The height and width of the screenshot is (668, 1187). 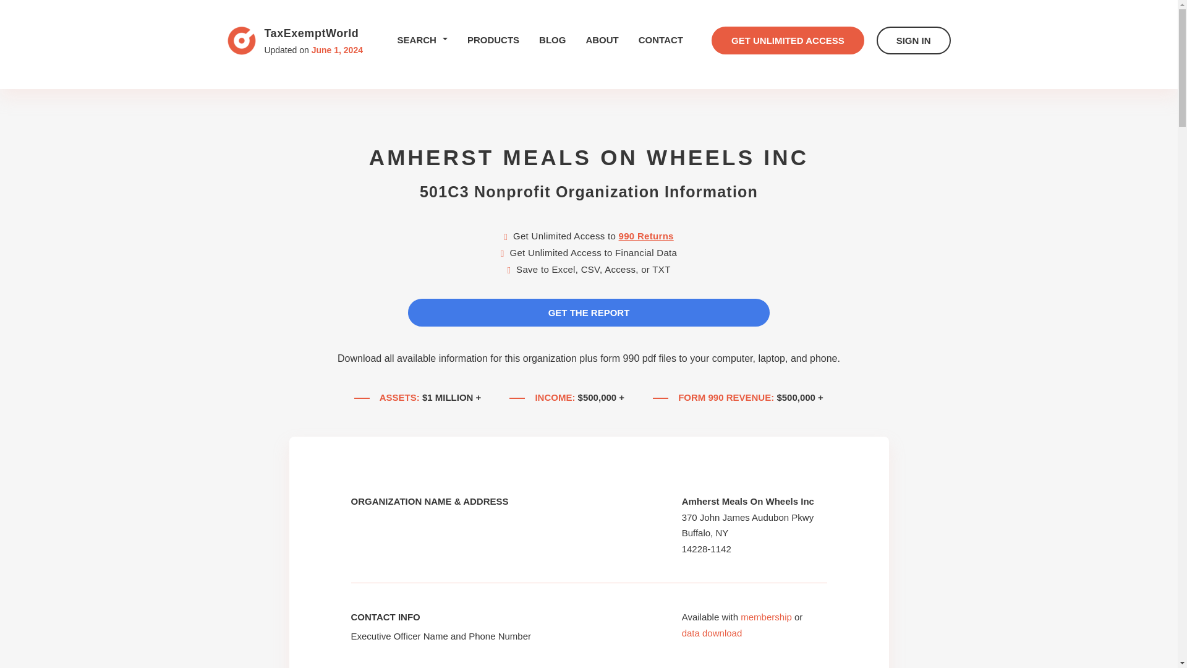 What do you see at coordinates (602, 40) in the screenshot?
I see `990 Returns` at bounding box center [602, 40].